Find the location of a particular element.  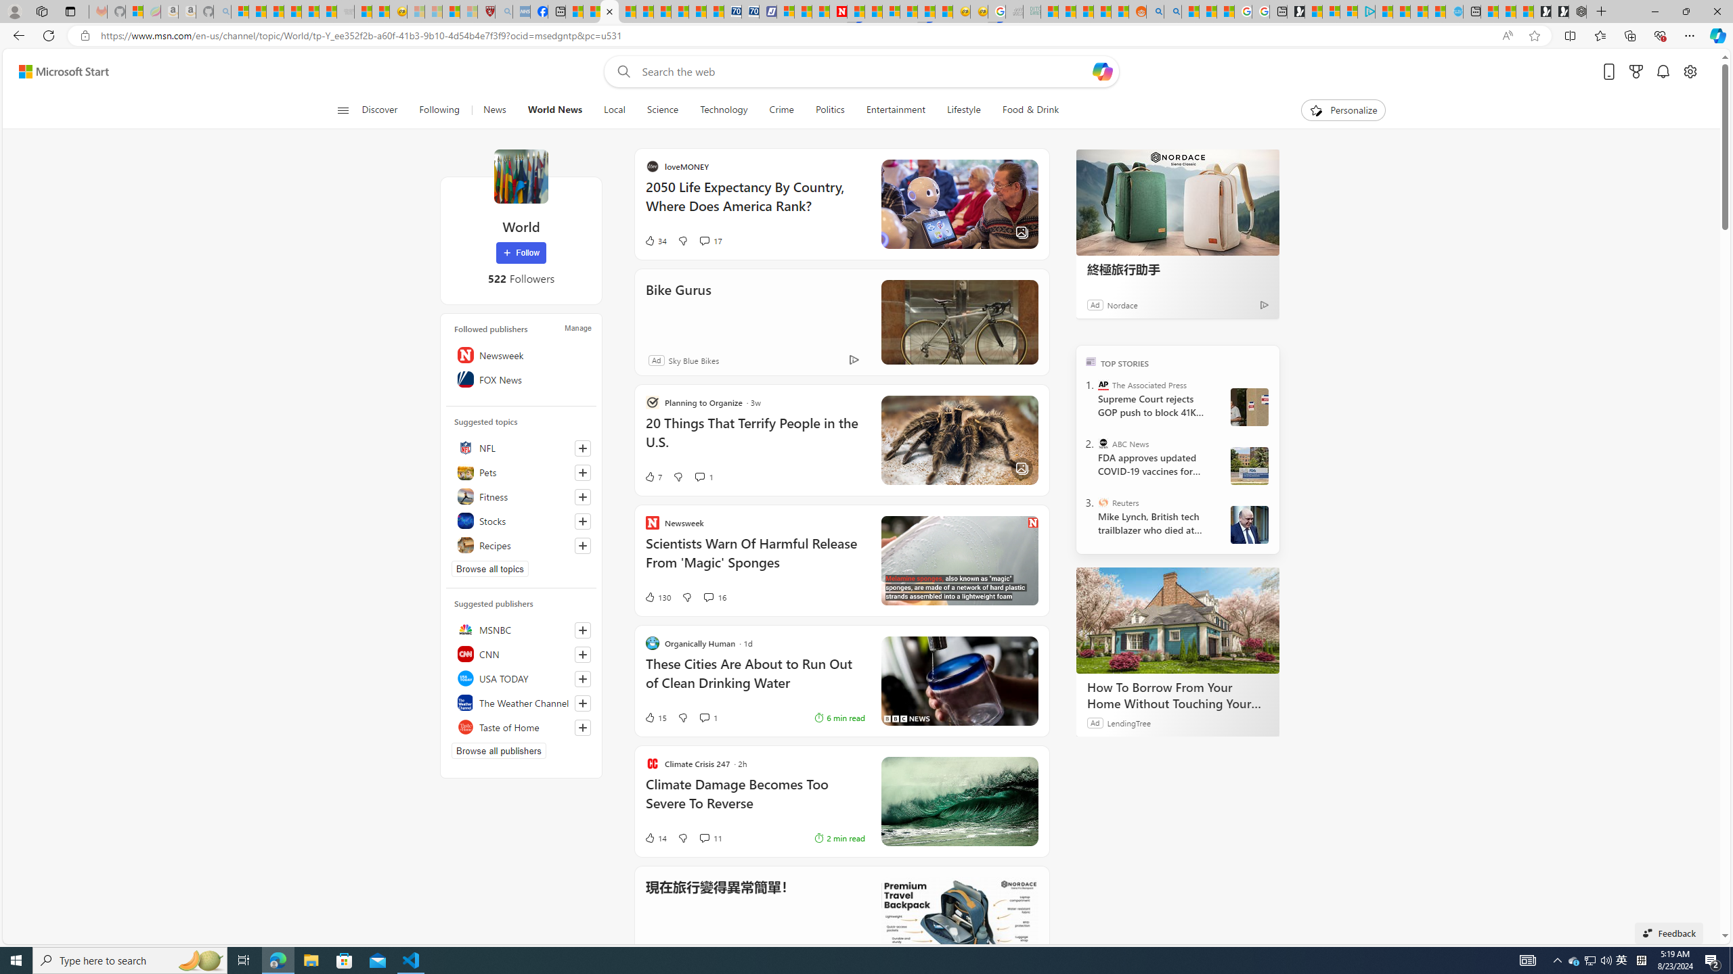

Pets is located at coordinates (521, 472).